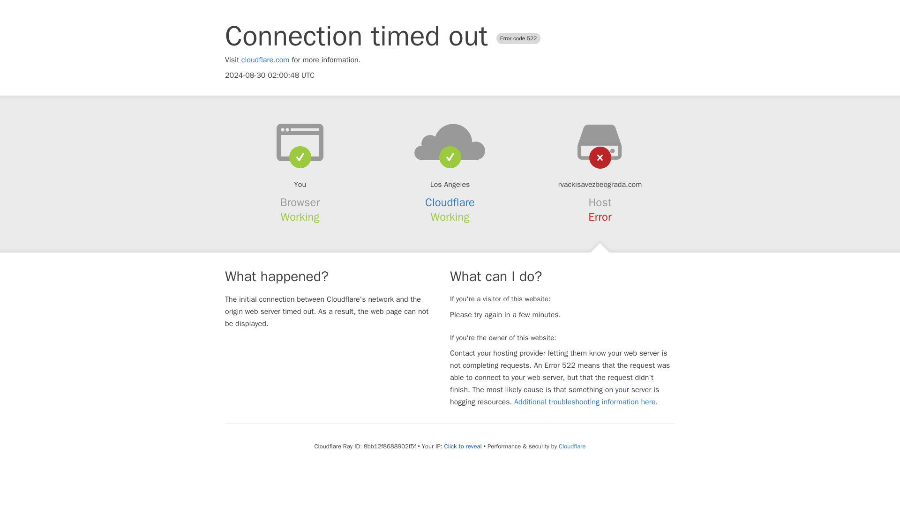  I want to click on Click to reveal, so click(463, 446).